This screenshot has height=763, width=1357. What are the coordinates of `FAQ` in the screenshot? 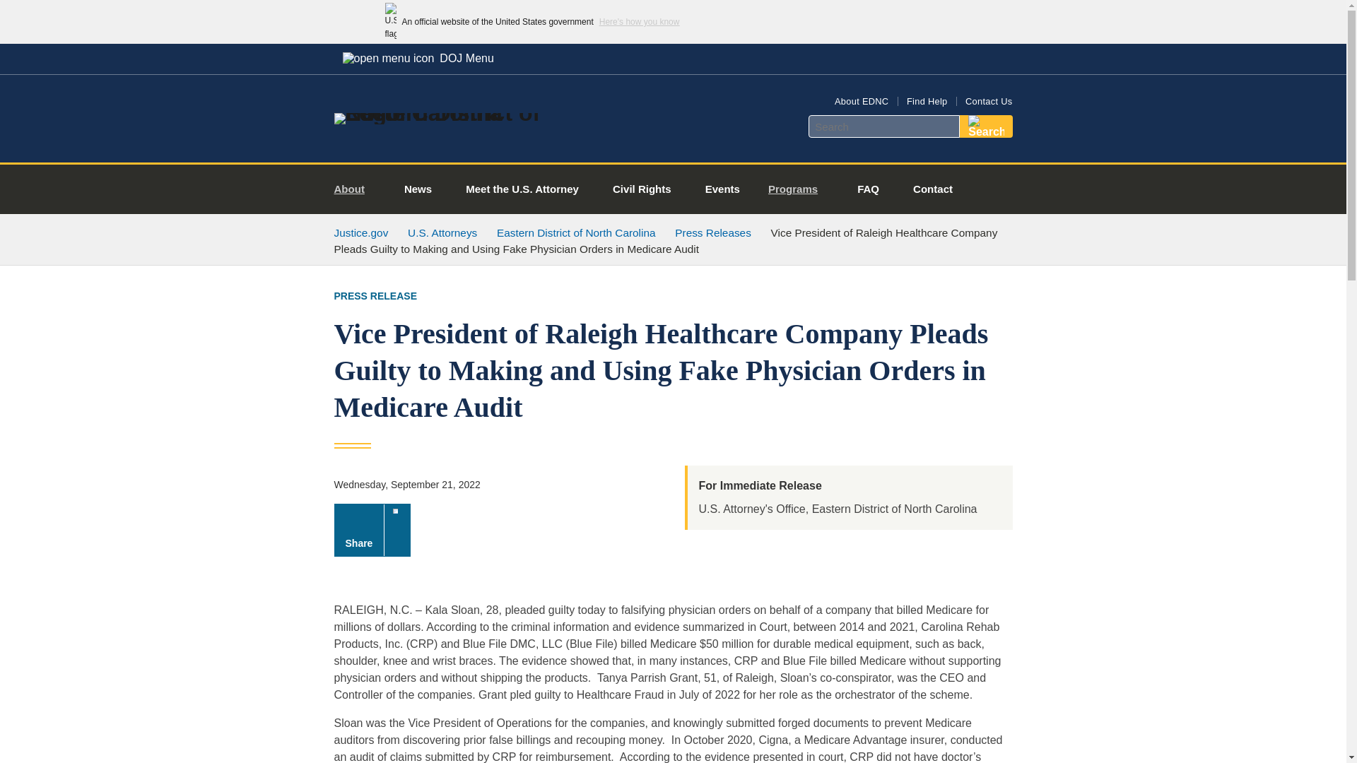 It's located at (868, 189).